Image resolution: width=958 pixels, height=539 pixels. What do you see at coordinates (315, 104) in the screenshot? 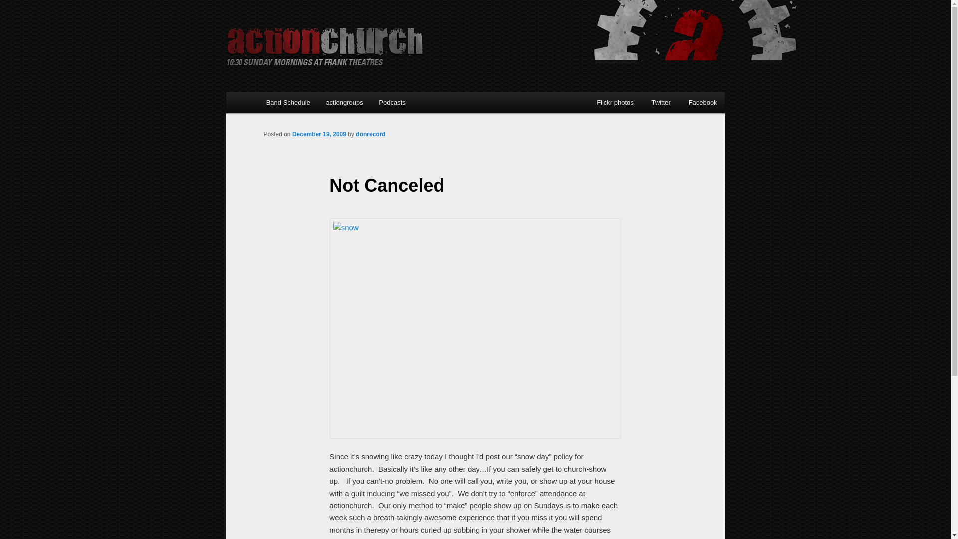
I see `Skip to secondary content` at bounding box center [315, 104].